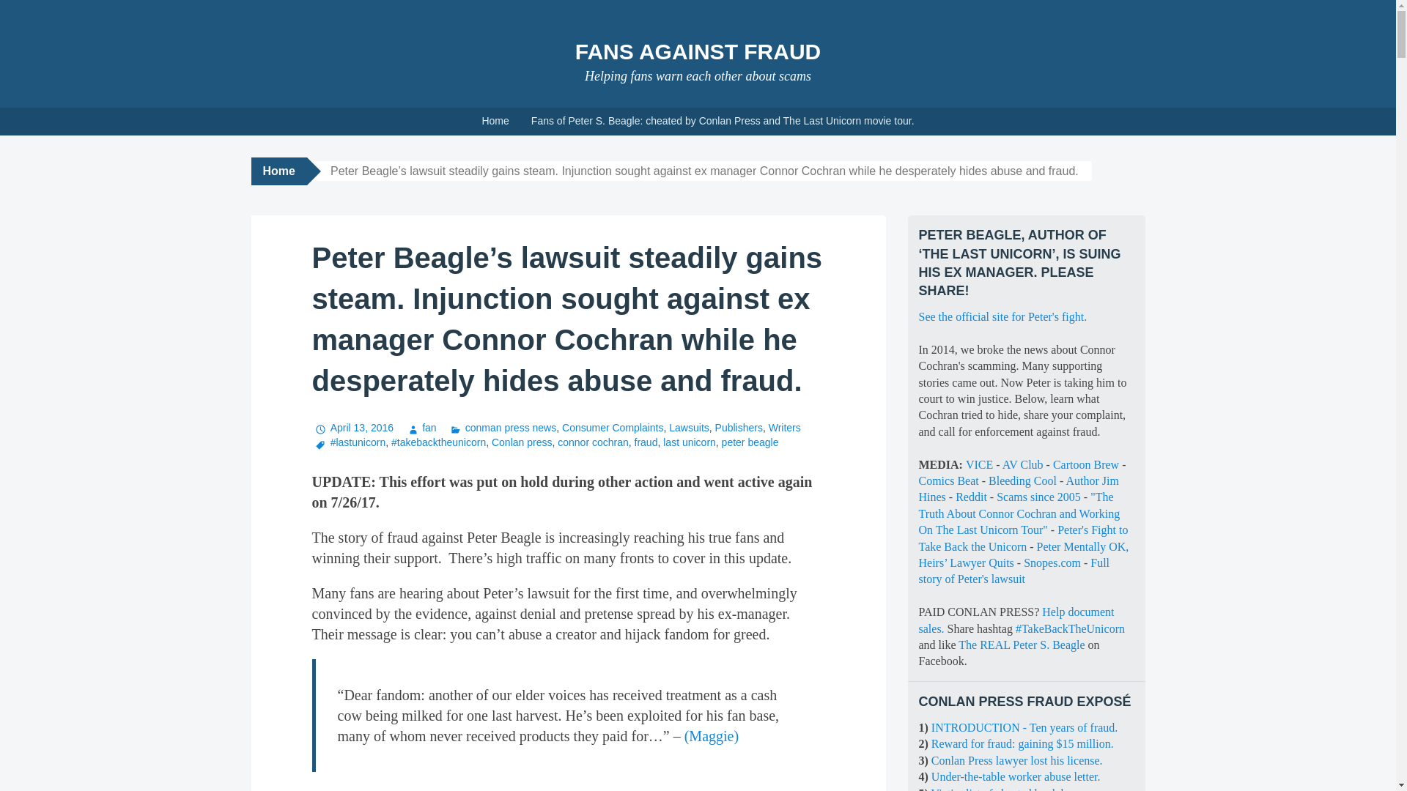  What do you see at coordinates (278, 171) in the screenshot?
I see `Home` at bounding box center [278, 171].